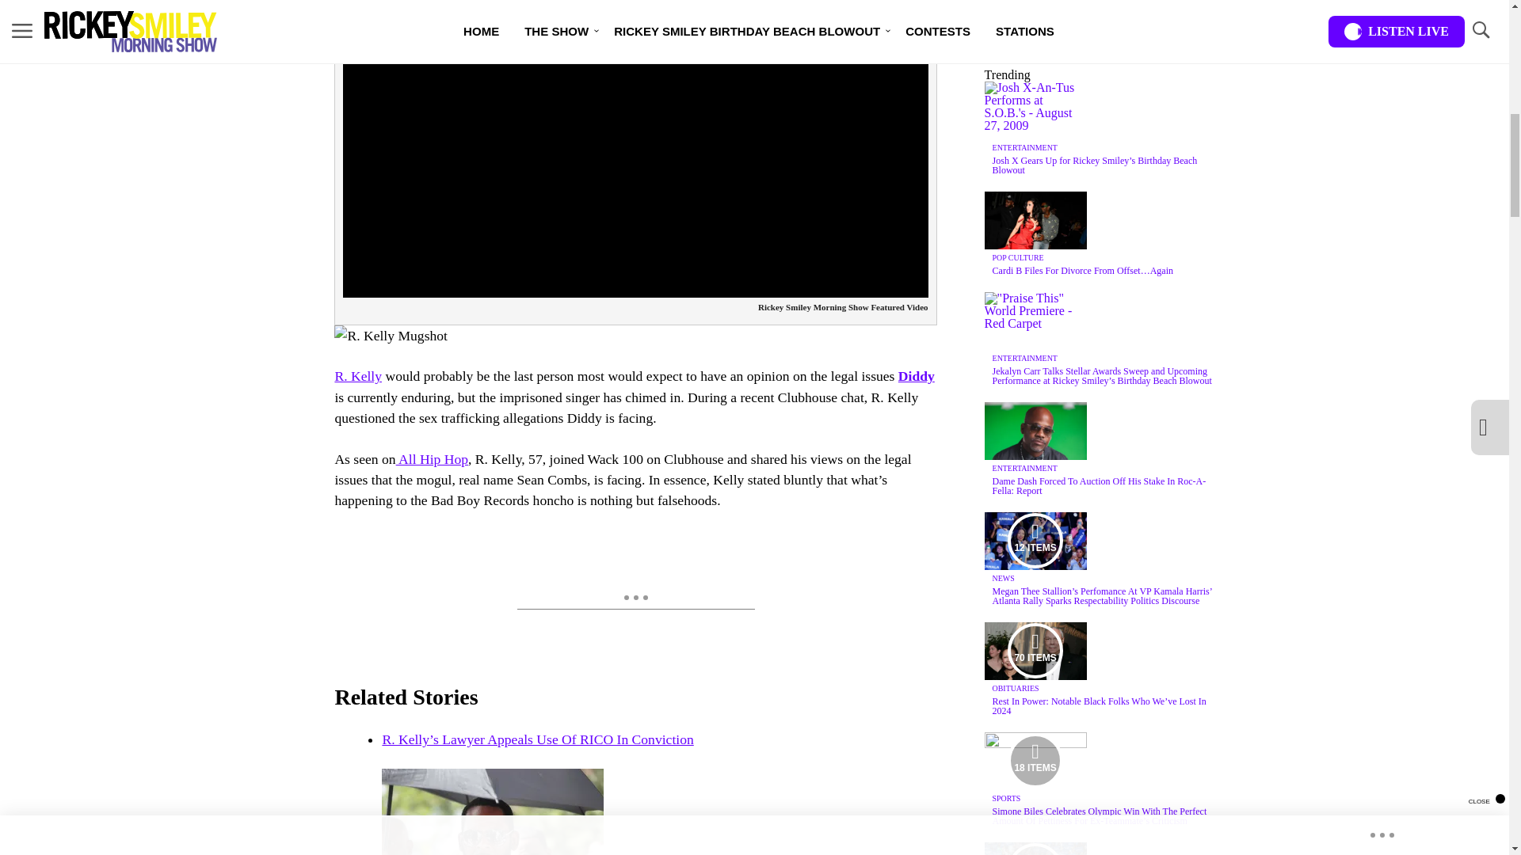  I want to click on Media Playlist, so click(1035, 760).